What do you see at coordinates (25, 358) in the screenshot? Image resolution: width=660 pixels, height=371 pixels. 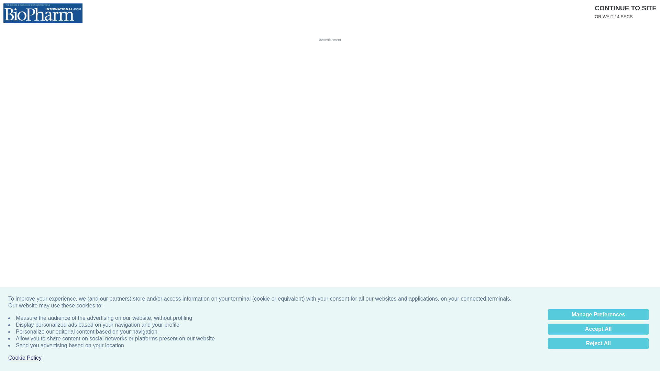 I see `Cookie Policy` at bounding box center [25, 358].